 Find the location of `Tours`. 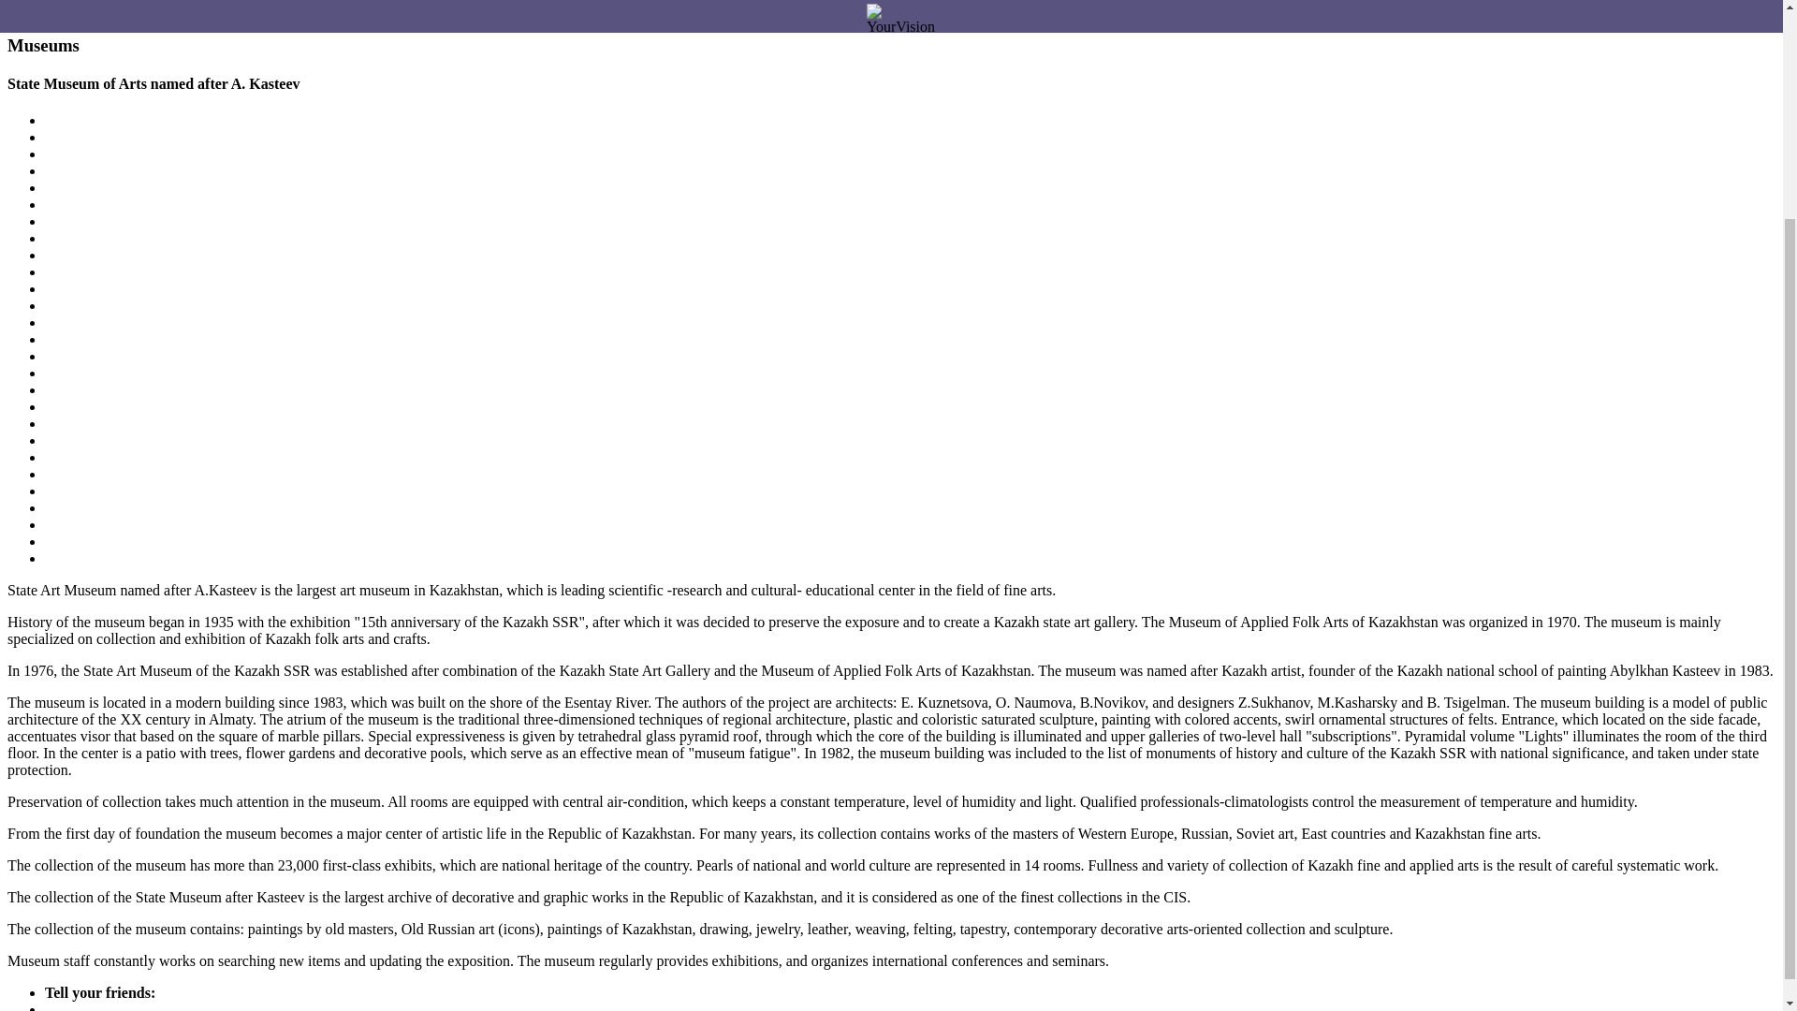

Tours is located at coordinates (62, 9).